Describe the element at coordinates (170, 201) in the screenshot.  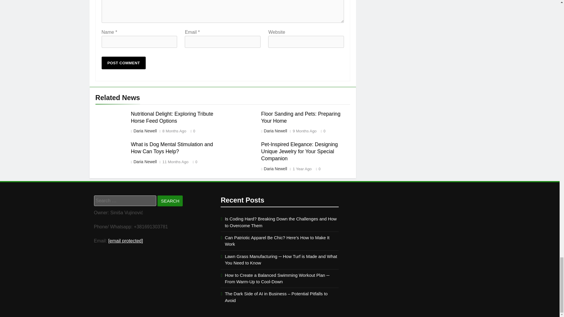
I see `Search` at that location.